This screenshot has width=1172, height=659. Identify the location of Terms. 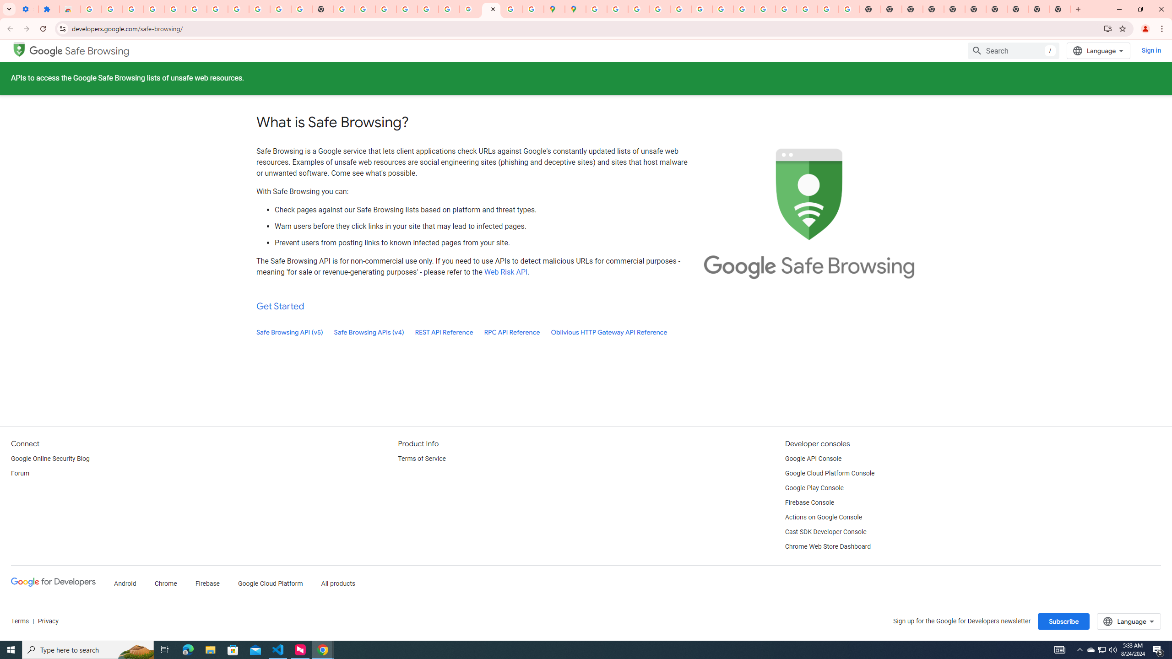
(20, 621).